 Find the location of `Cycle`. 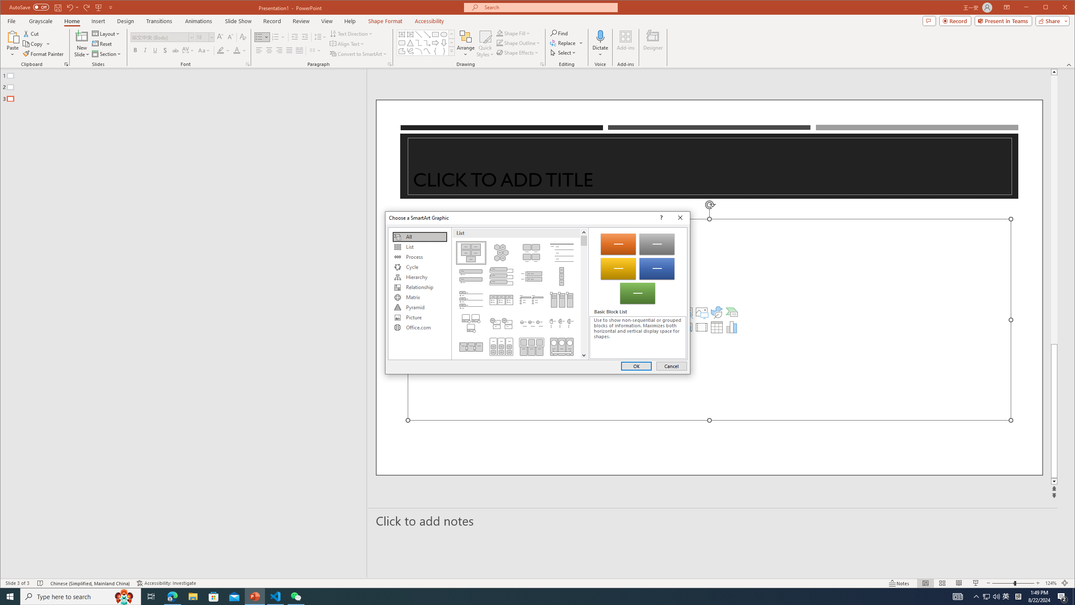

Cycle is located at coordinates (420, 267).